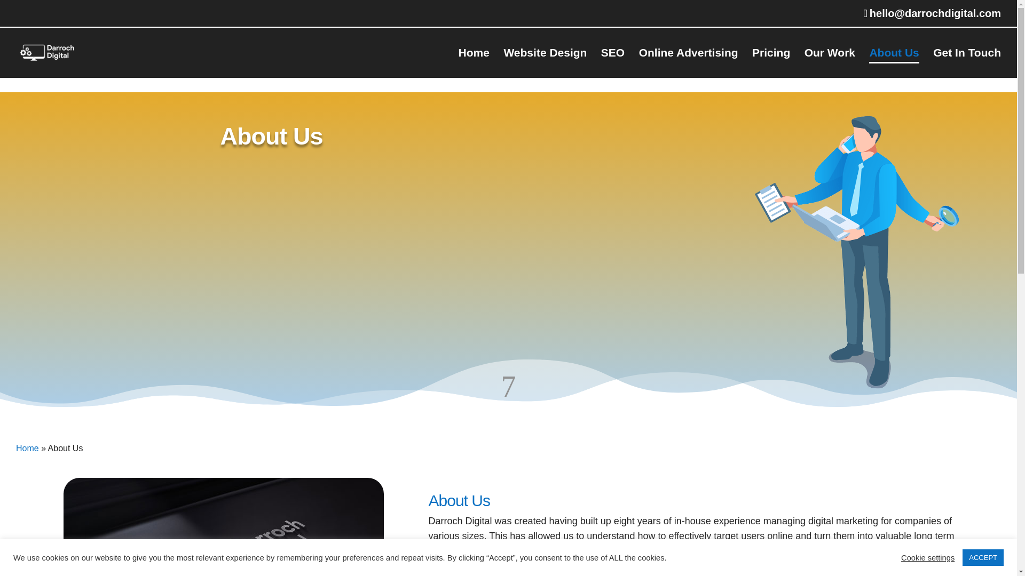 The image size is (1025, 576). What do you see at coordinates (11, 7) in the screenshot?
I see `Home` at bounding box center [11, 7].